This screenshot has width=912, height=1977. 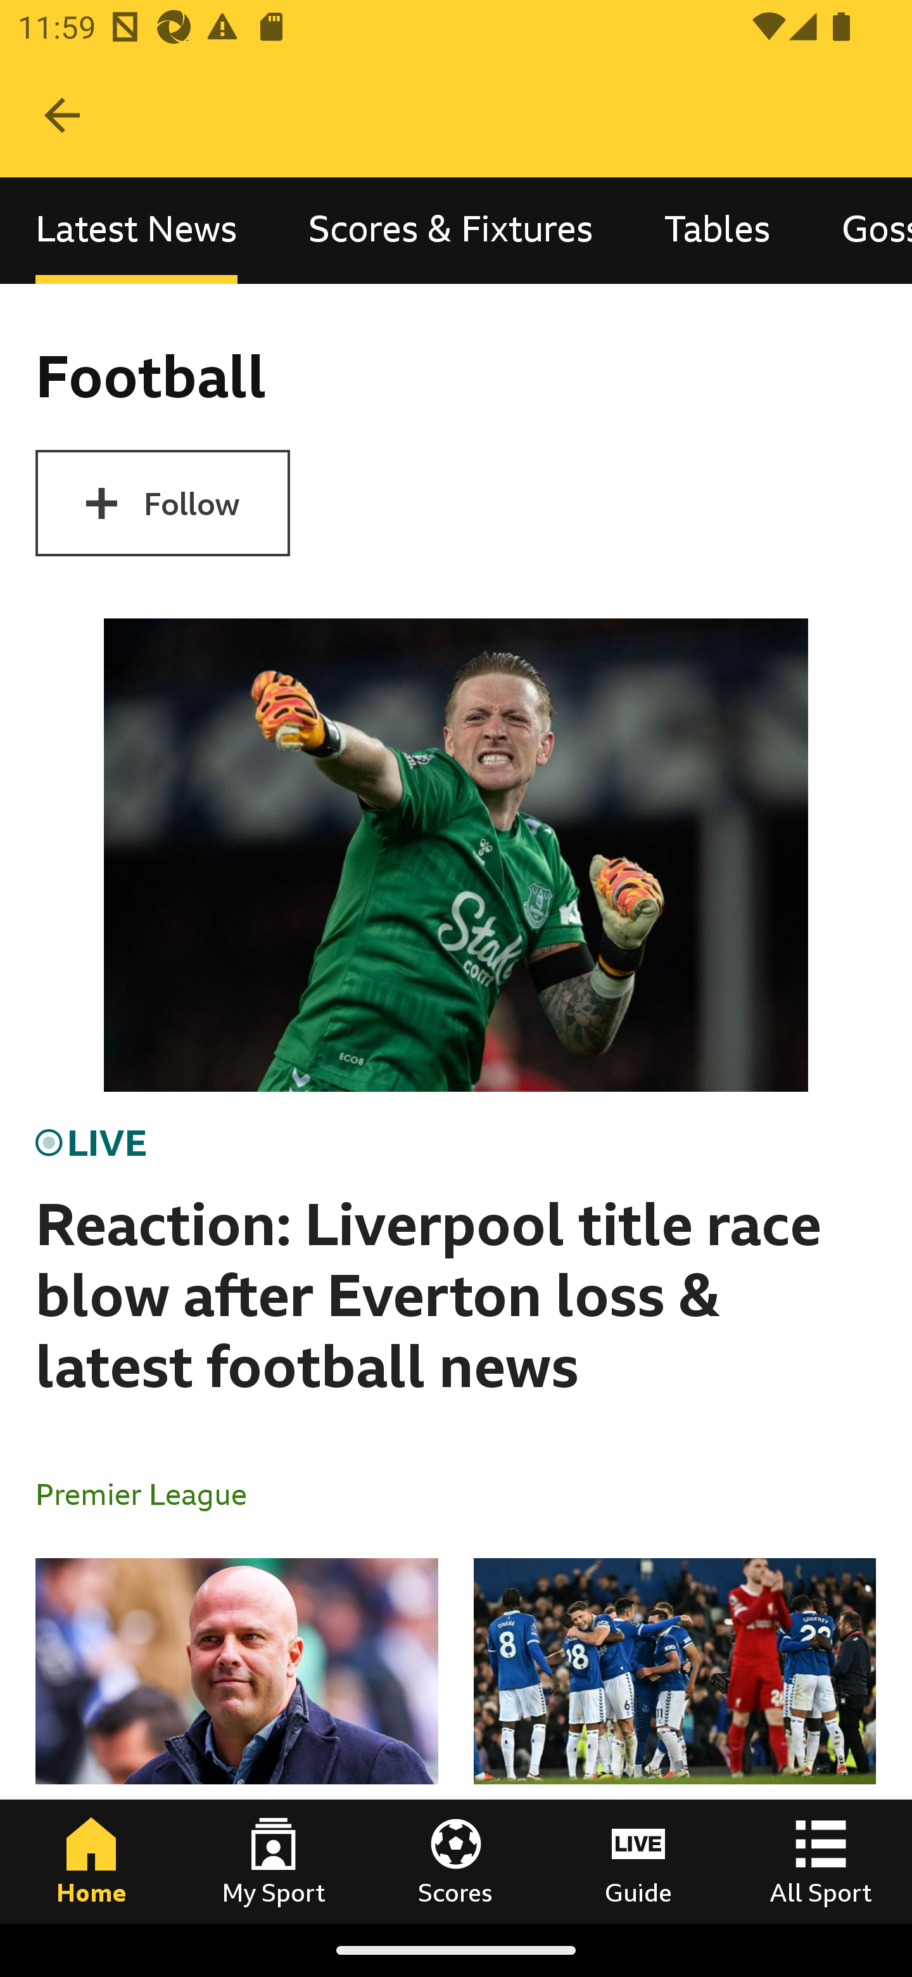 I want to click on My Sport, so click(x=274, y=1861).